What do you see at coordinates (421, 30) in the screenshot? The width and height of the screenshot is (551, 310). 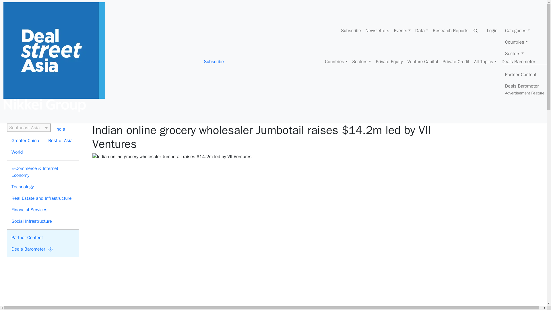 I see `Data` at bounding box center [421, 30].